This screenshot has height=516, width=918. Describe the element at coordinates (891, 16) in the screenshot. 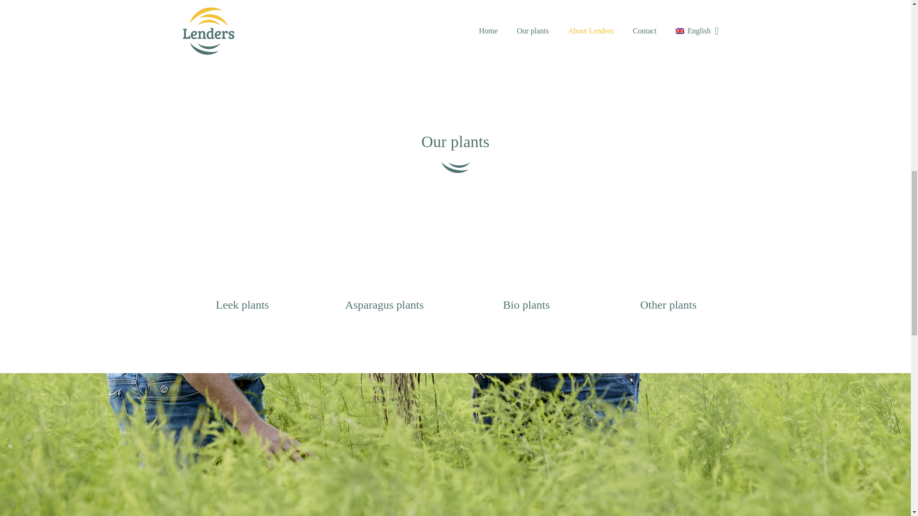

I see `Back to top` at that location.